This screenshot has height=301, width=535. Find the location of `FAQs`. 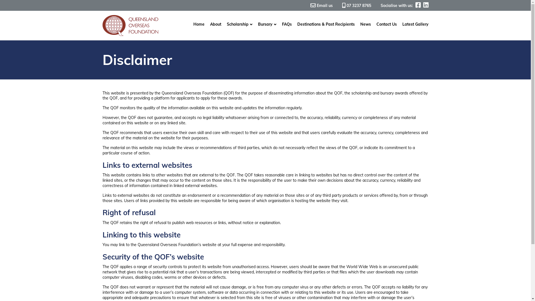

FAQs is located at coordinates (287, 25).